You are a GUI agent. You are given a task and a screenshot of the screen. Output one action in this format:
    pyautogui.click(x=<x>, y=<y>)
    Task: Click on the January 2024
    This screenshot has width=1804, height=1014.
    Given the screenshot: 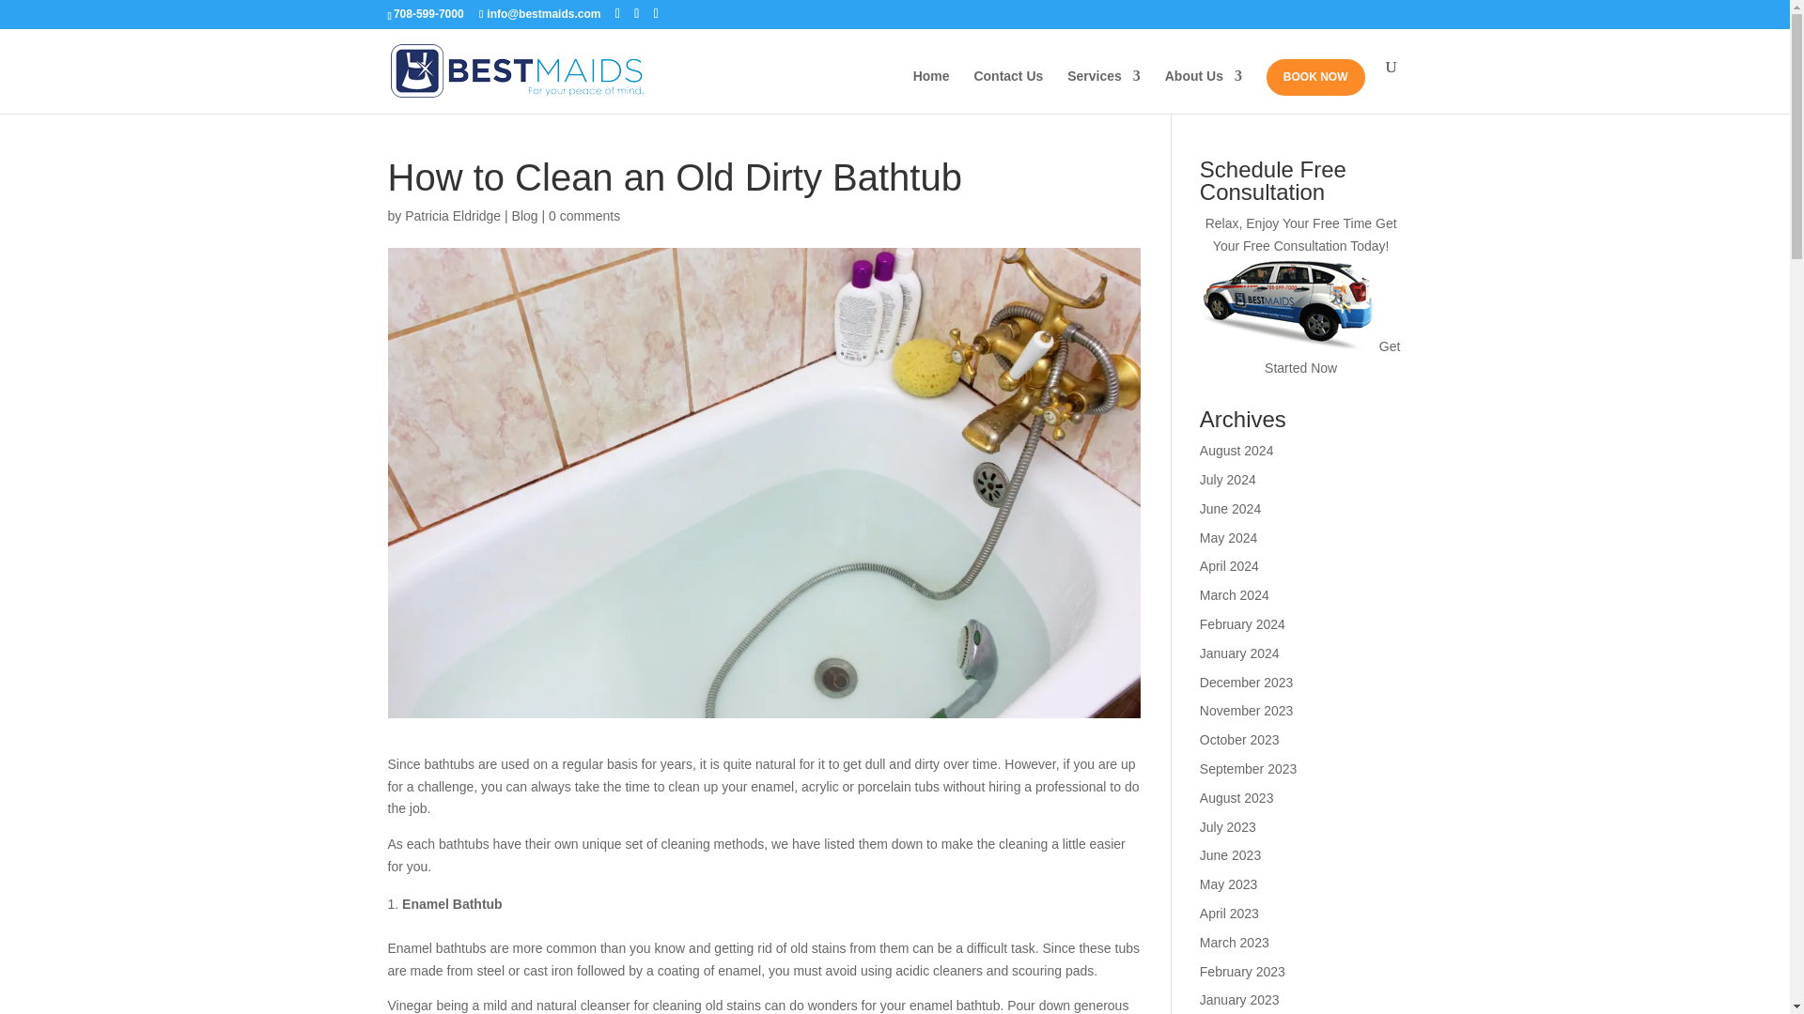 What is the action you would take?
    pyautogui.click(x=1238, y=653)
    